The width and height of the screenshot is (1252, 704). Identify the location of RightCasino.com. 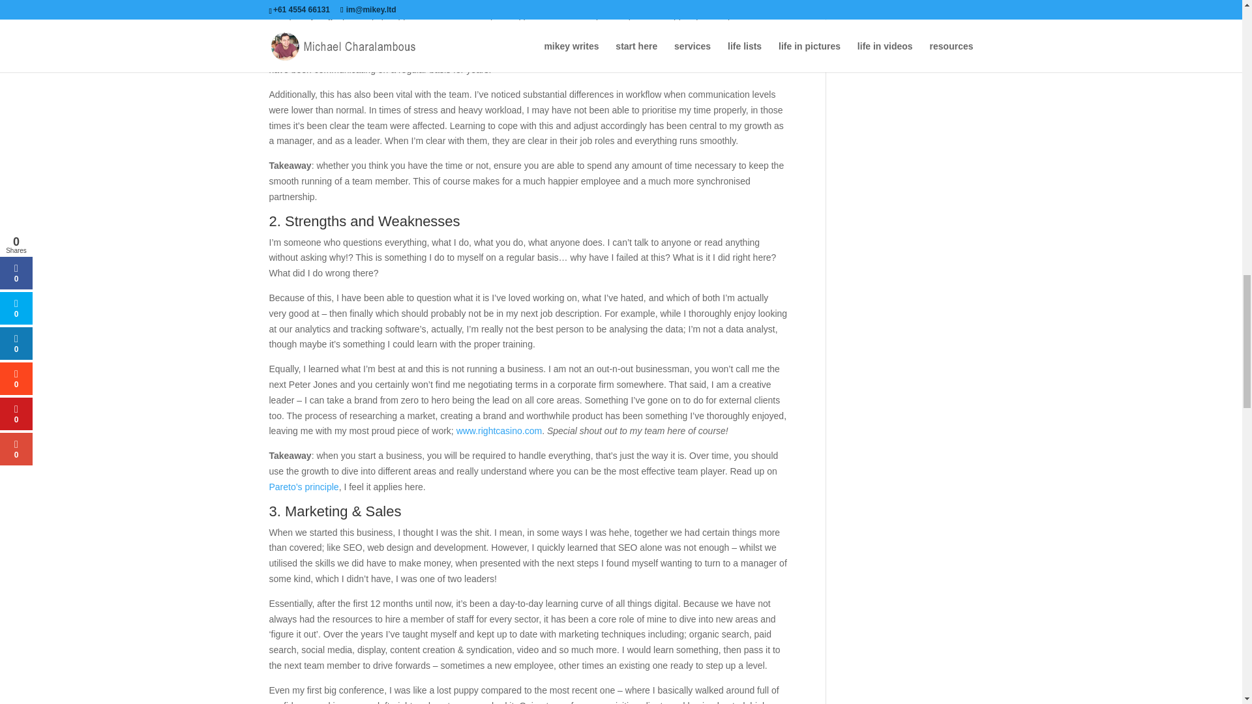
(499, 430).